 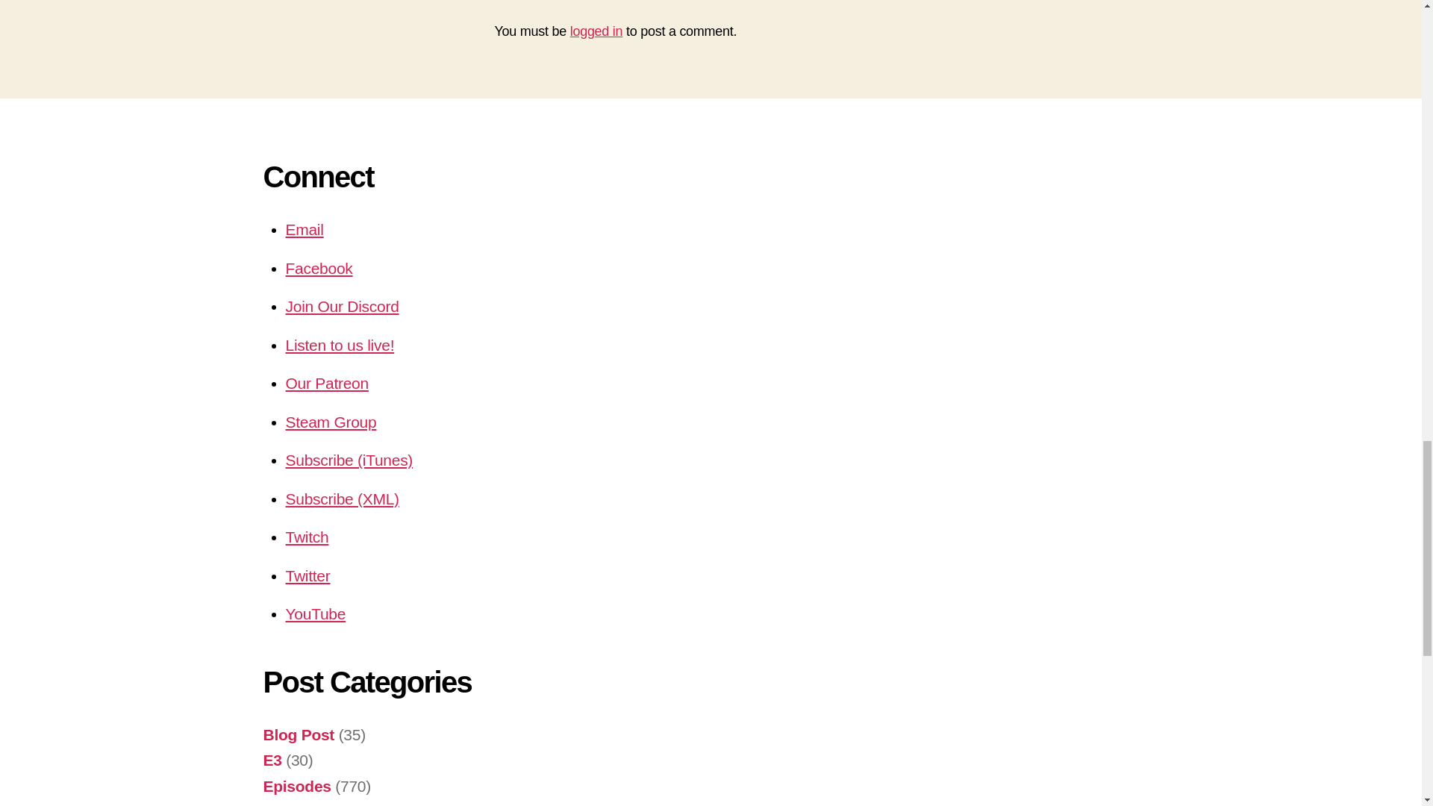 I want to click on Subscribe to the In-Game Chat podcast using iTunes., so click(x=349, y=460).